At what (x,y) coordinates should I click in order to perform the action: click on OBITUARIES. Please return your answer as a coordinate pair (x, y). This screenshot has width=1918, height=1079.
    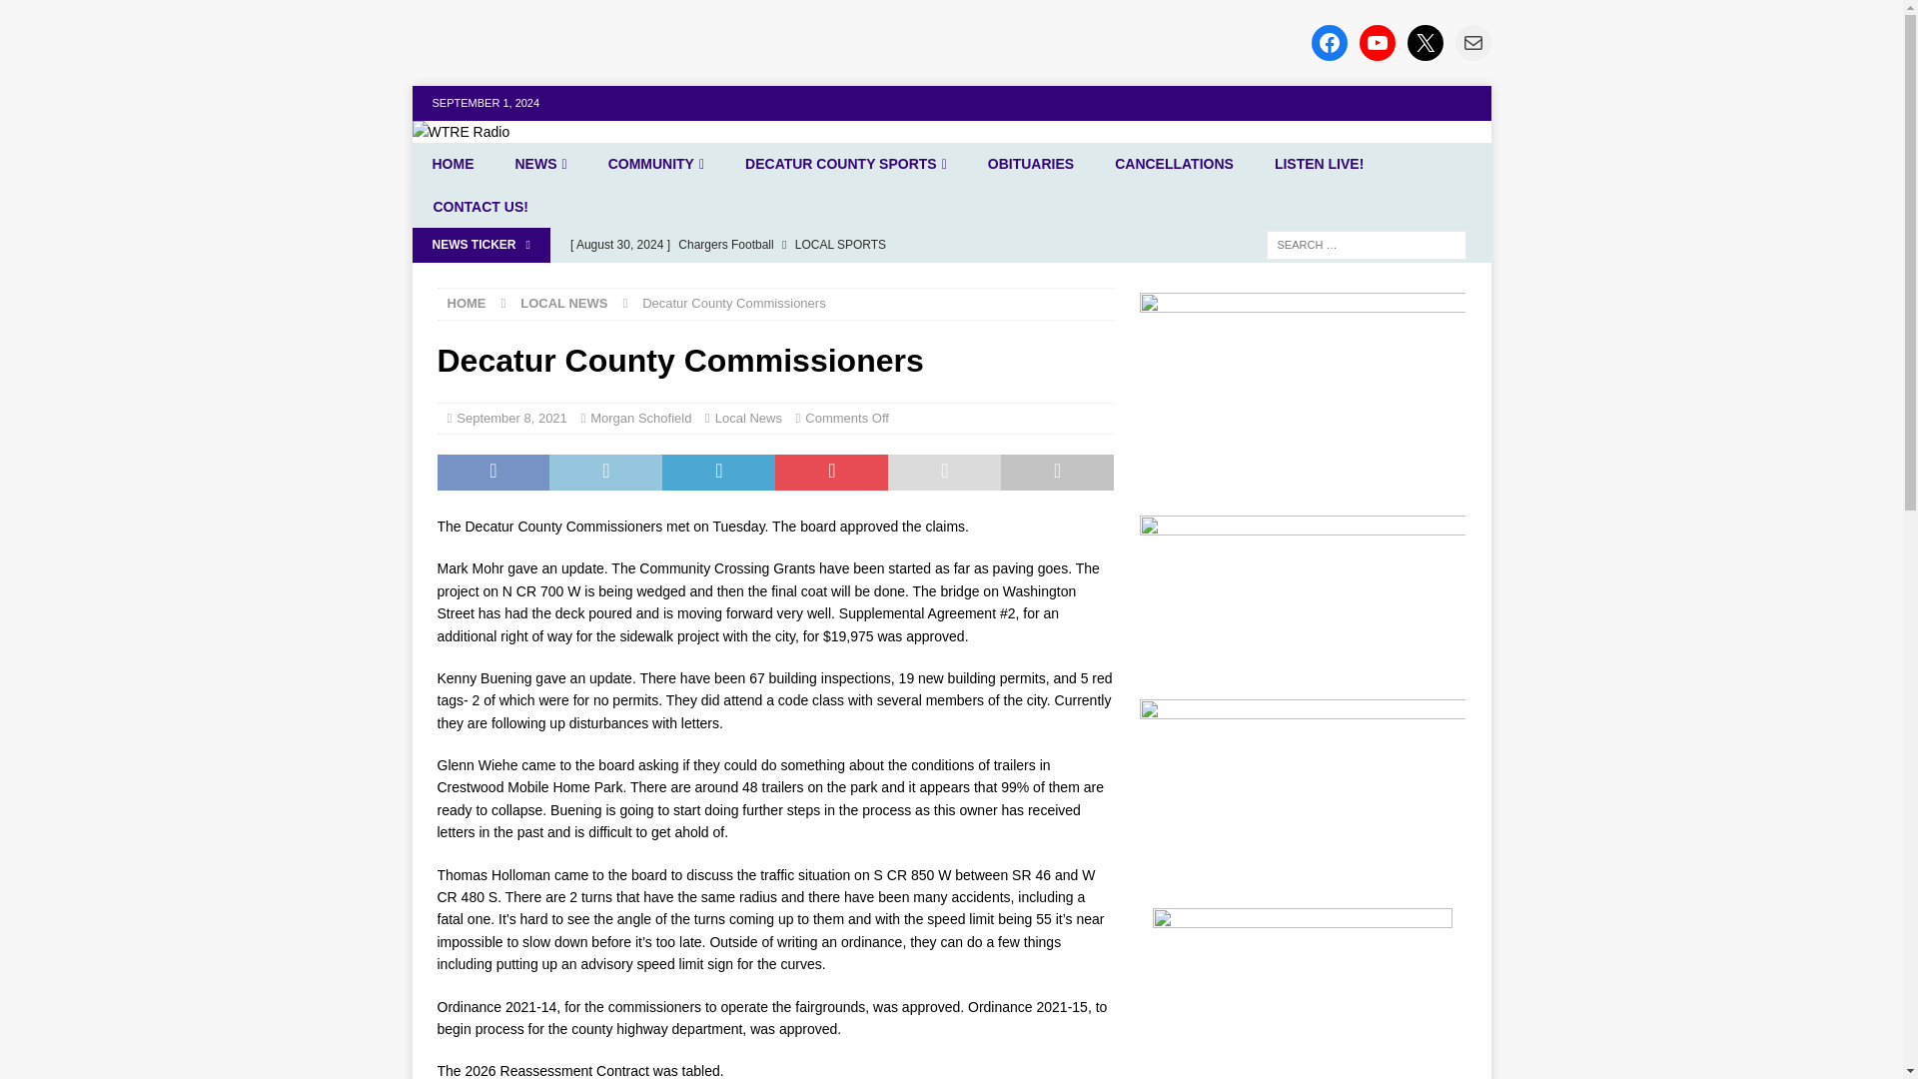
    Looking at the image, I should click on (1029, 163).